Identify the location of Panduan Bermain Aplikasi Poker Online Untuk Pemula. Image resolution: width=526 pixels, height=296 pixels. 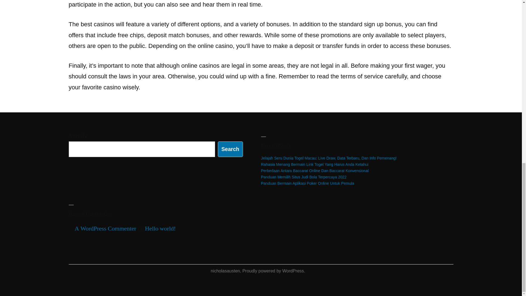
(307, 183).